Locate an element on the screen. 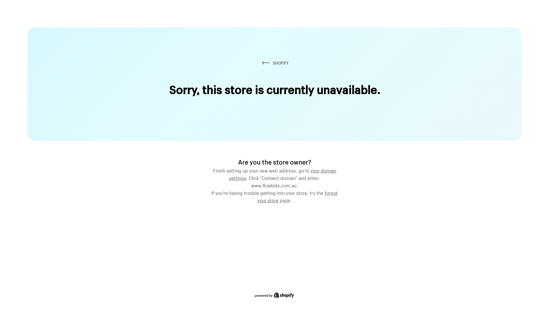  SHOPIFY is located at coordinates (274, 63).